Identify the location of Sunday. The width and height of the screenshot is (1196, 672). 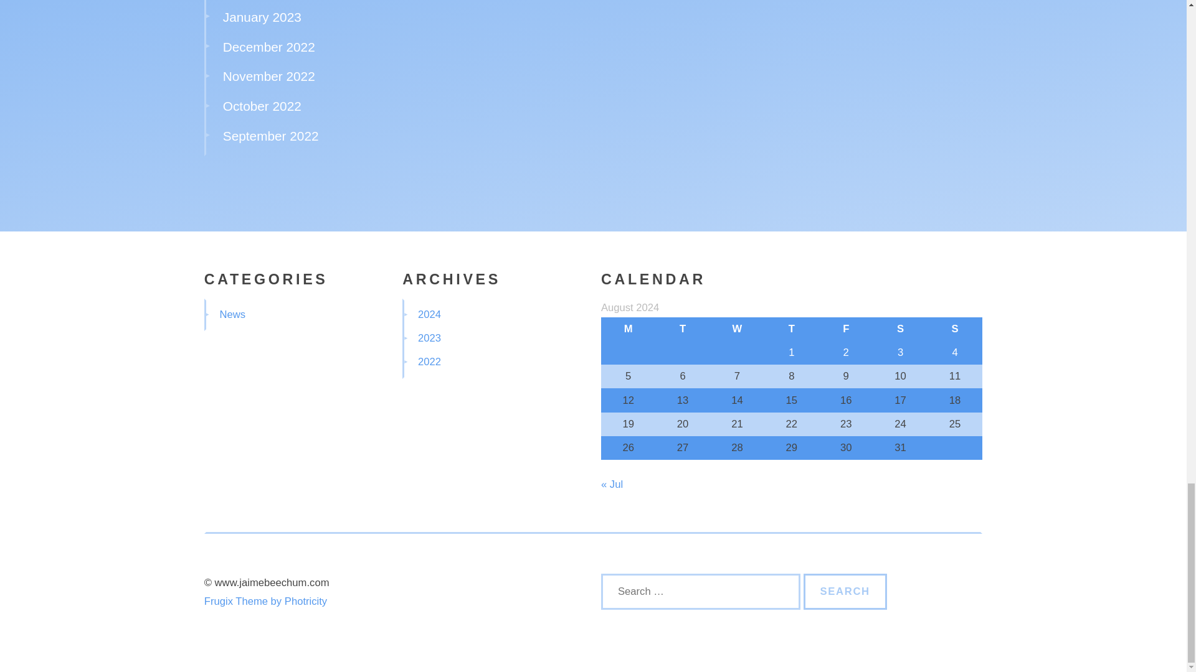
(954, 329).